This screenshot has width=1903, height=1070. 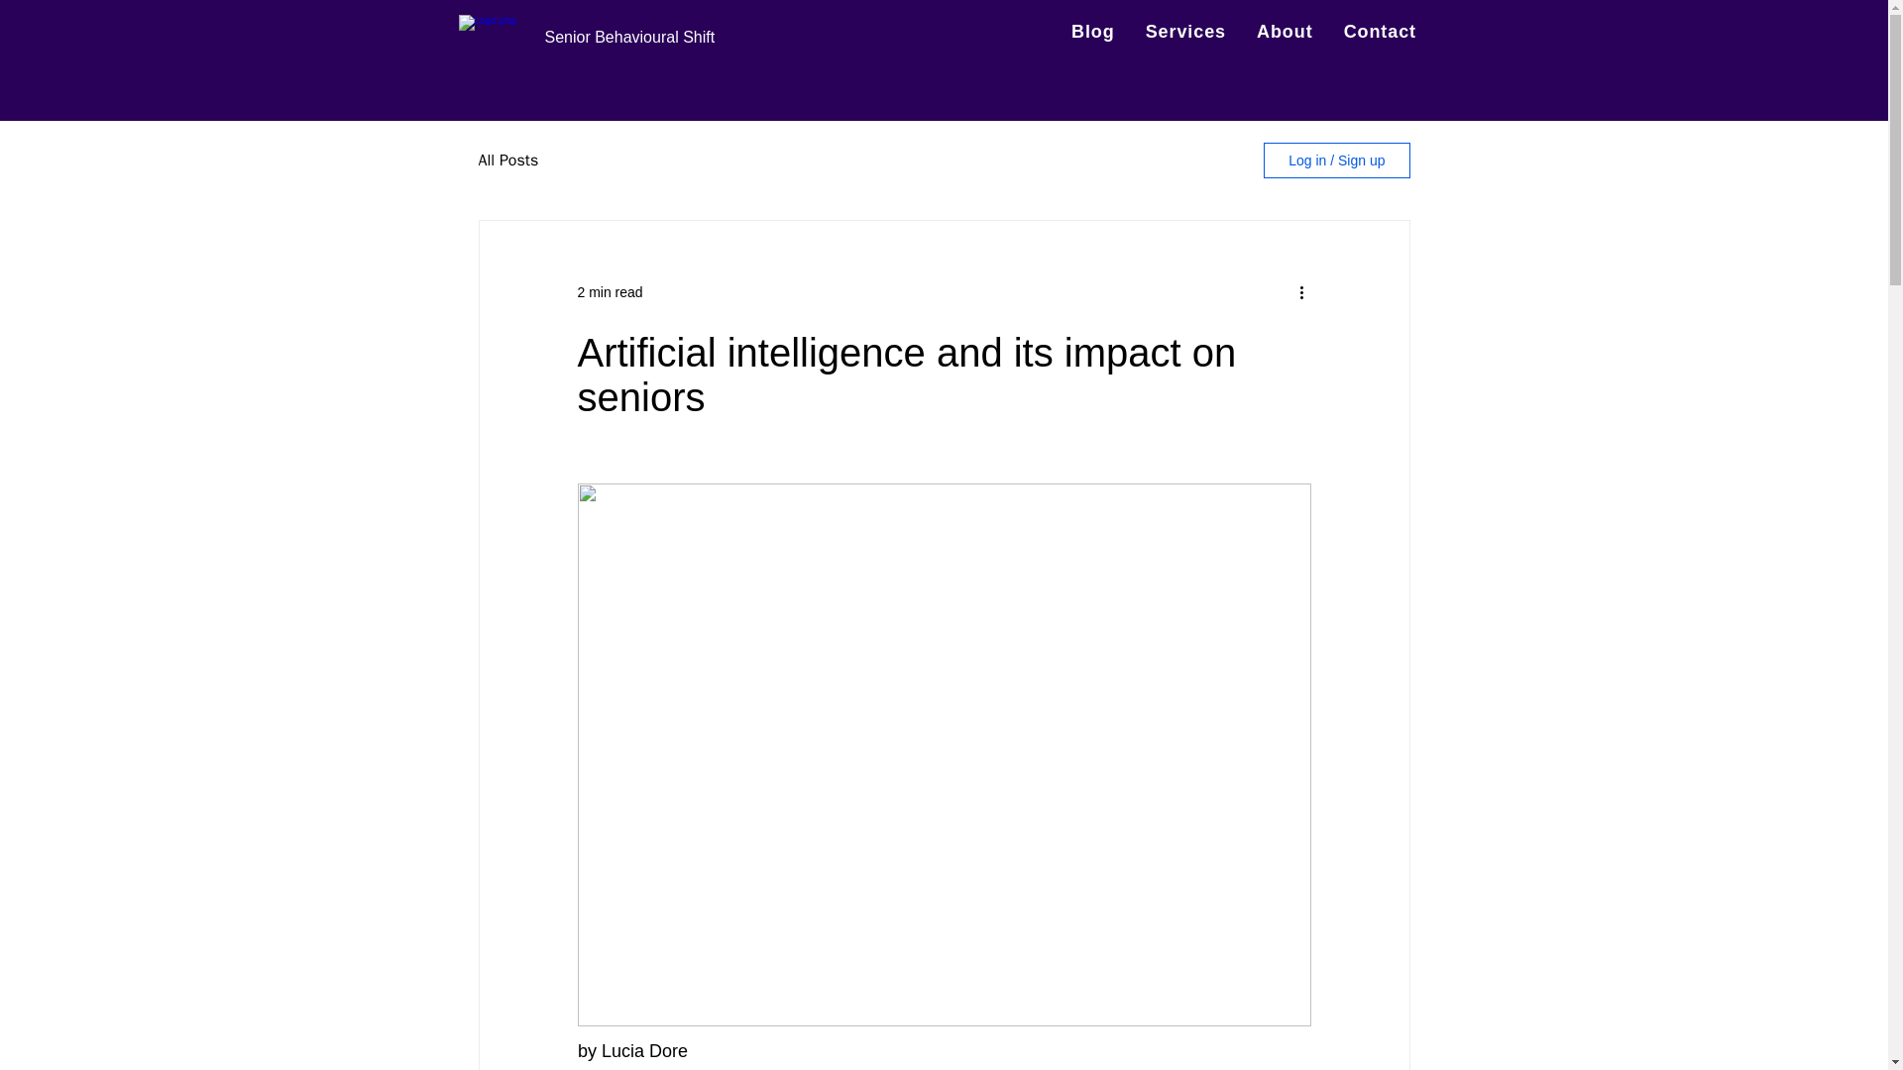 I want to click on Contact, so click(x=1380, y=32).